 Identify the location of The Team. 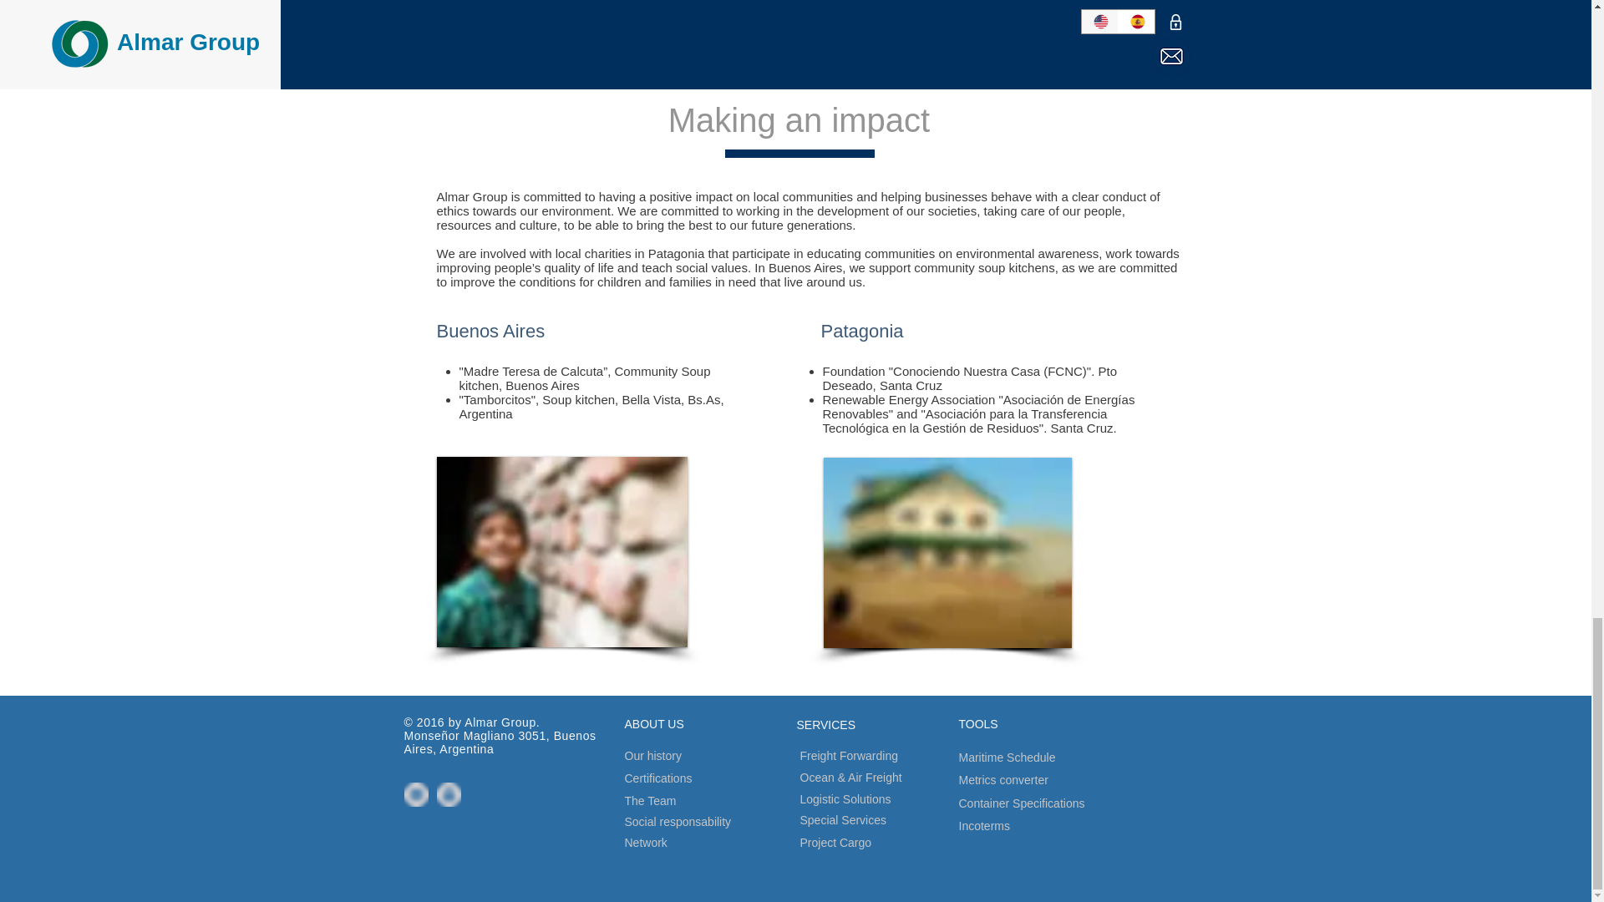
(684, 801).